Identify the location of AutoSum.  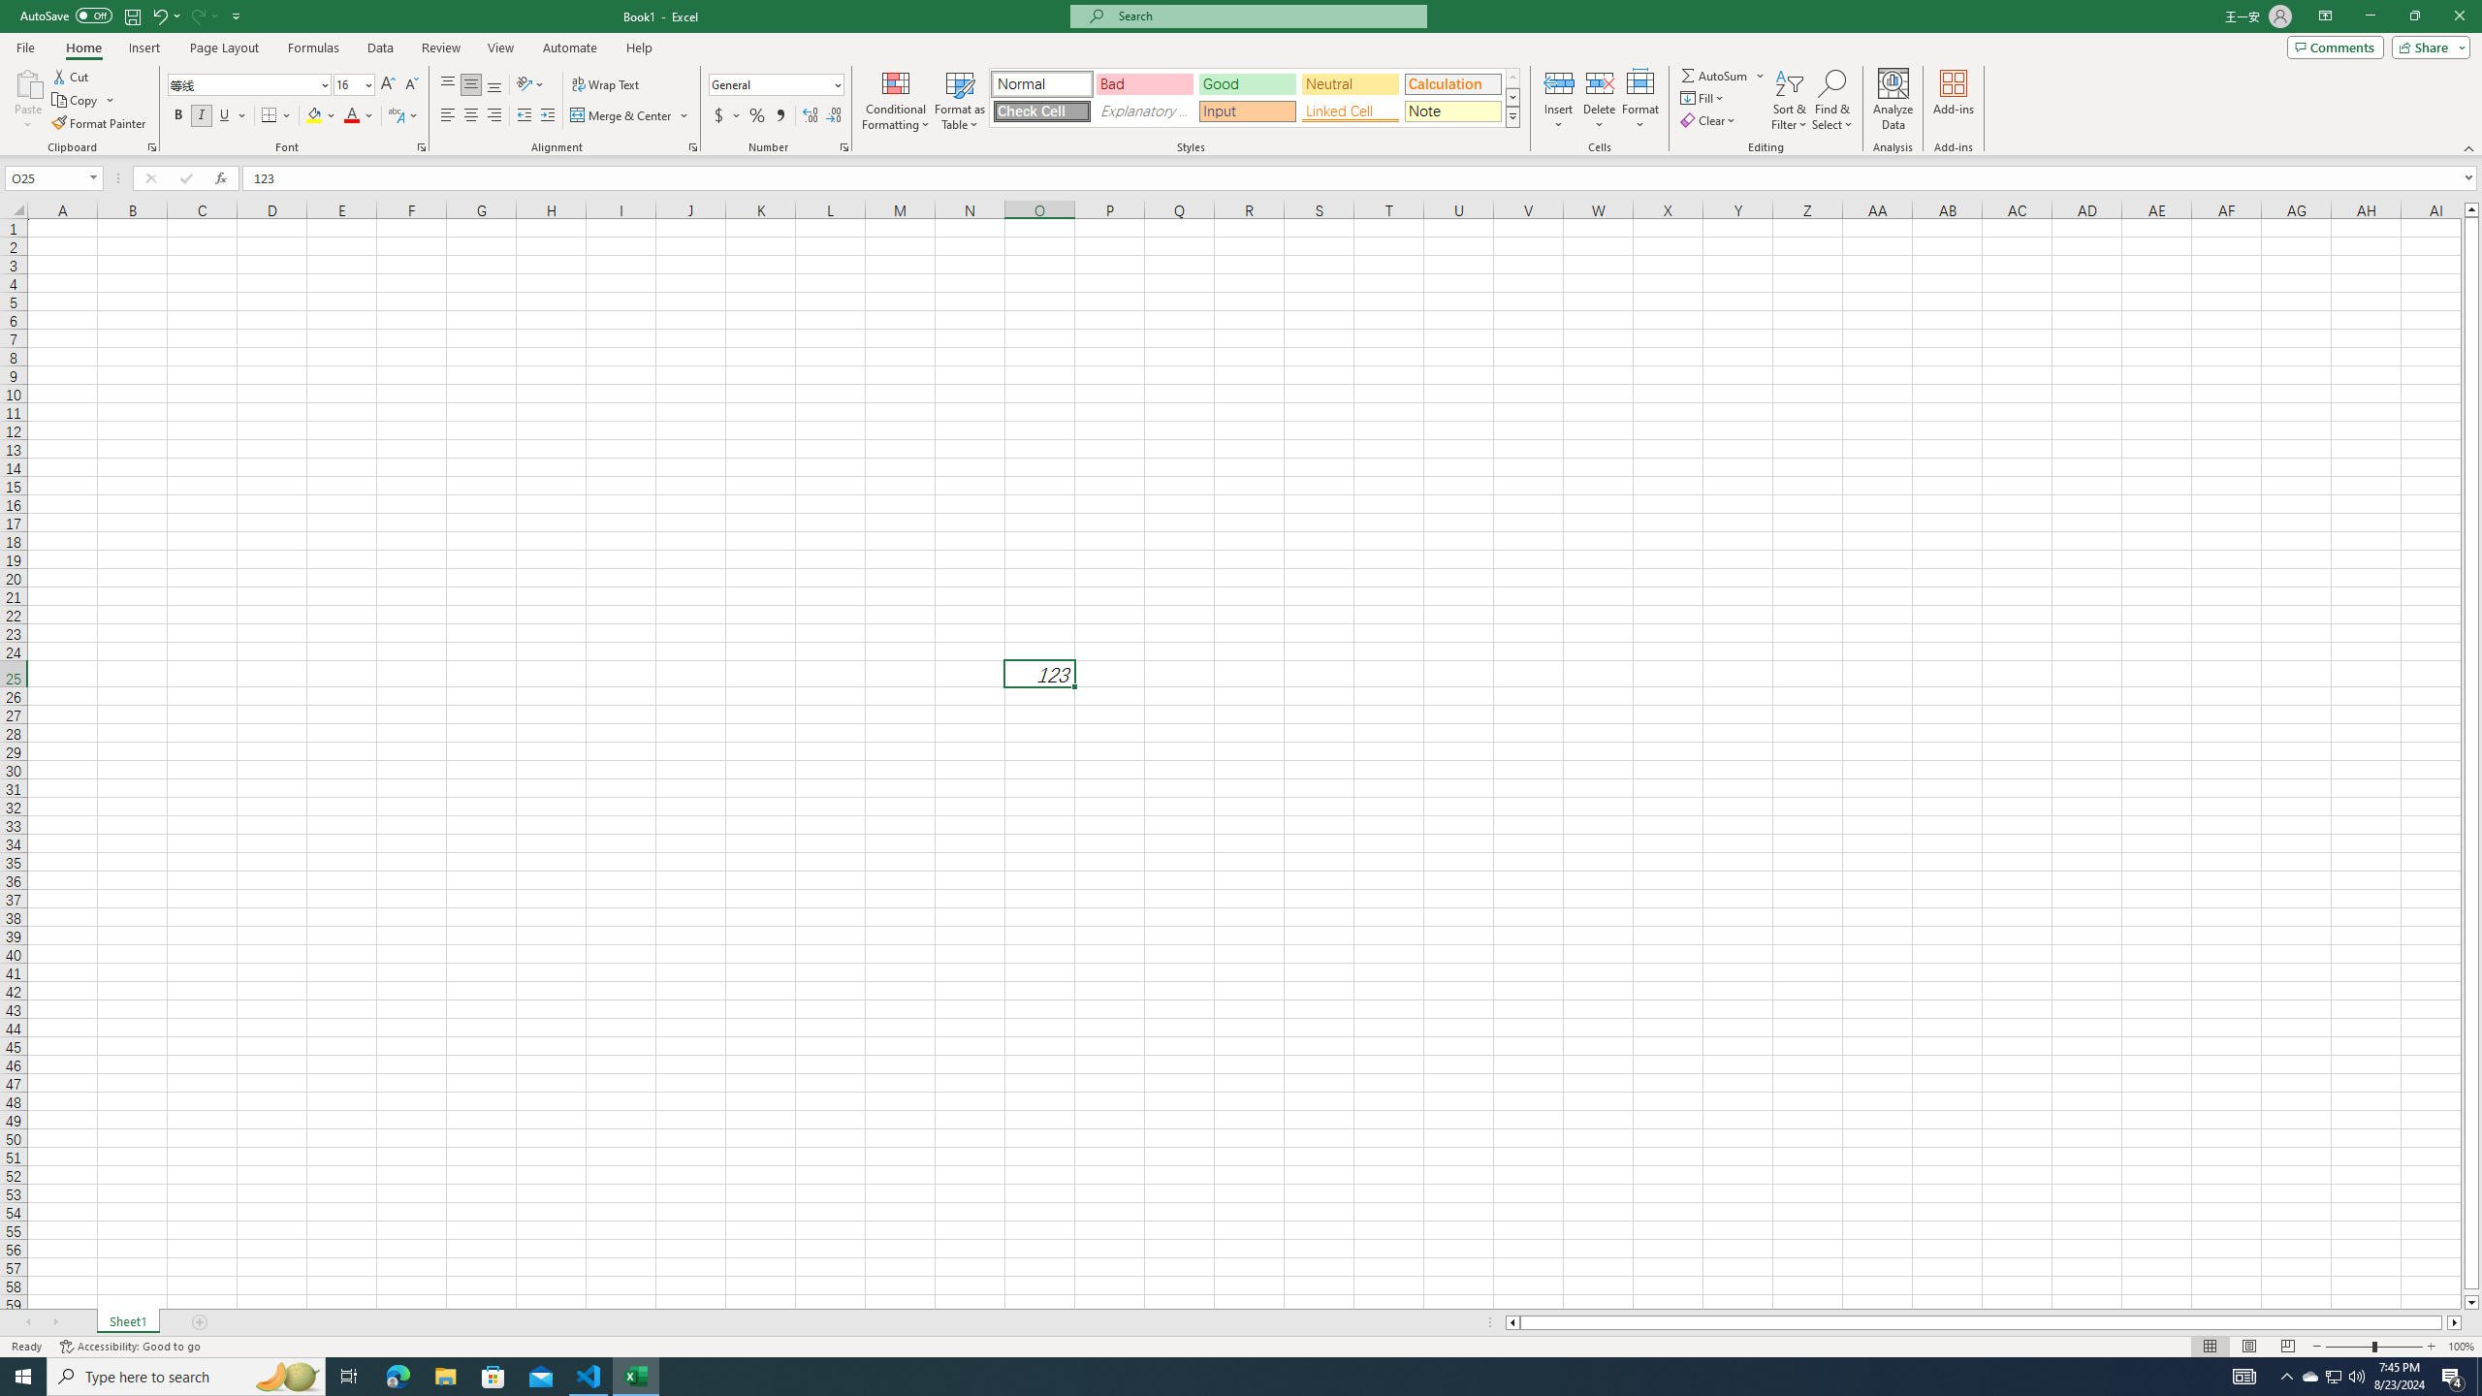
(1724, 76).